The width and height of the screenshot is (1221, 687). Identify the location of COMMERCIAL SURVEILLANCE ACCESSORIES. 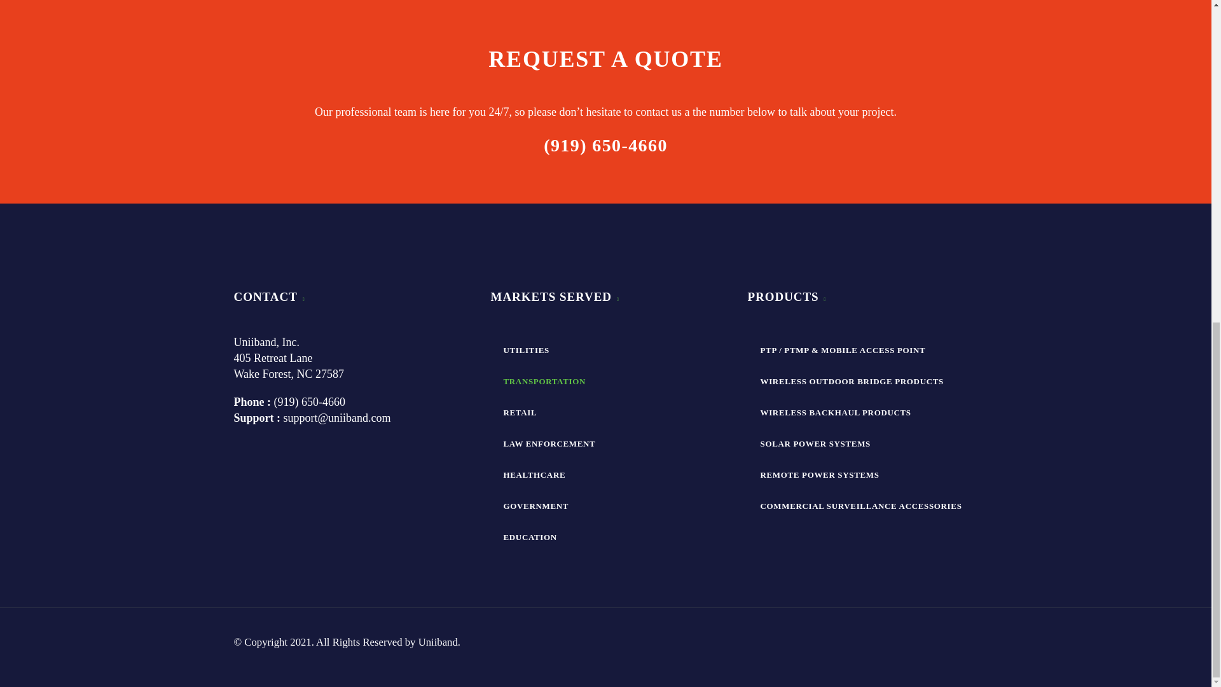
(862, 506).